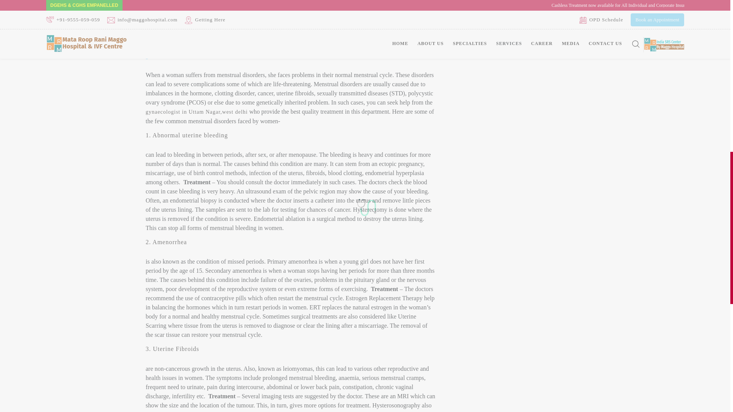 This screenshot has height=412, width=733. What do you see at coordinates (505, 127) in the screenshot?
I see `Urologist in Uttam Nagar` at bounding box center [505, 127].